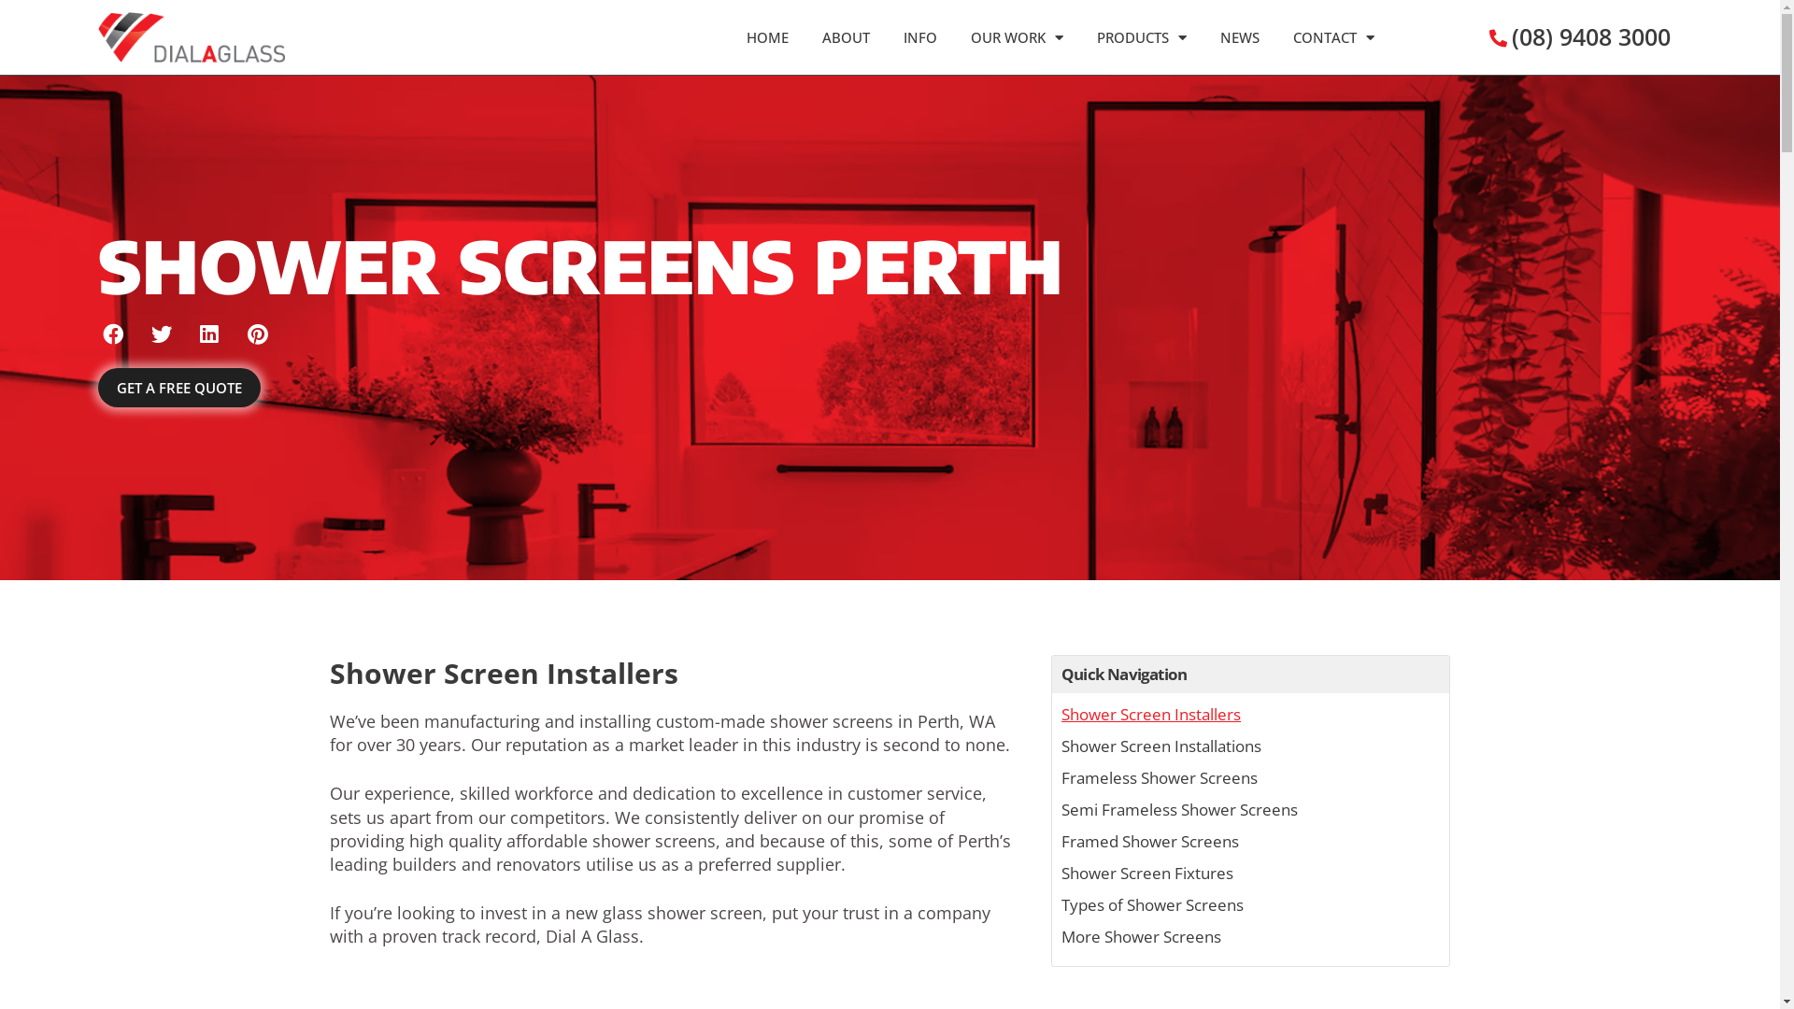 The width and height of the screenshot is (1794, 1009). Describe the element at coordinates (920, 37) in the screenshot. I see `INFO` at that location.